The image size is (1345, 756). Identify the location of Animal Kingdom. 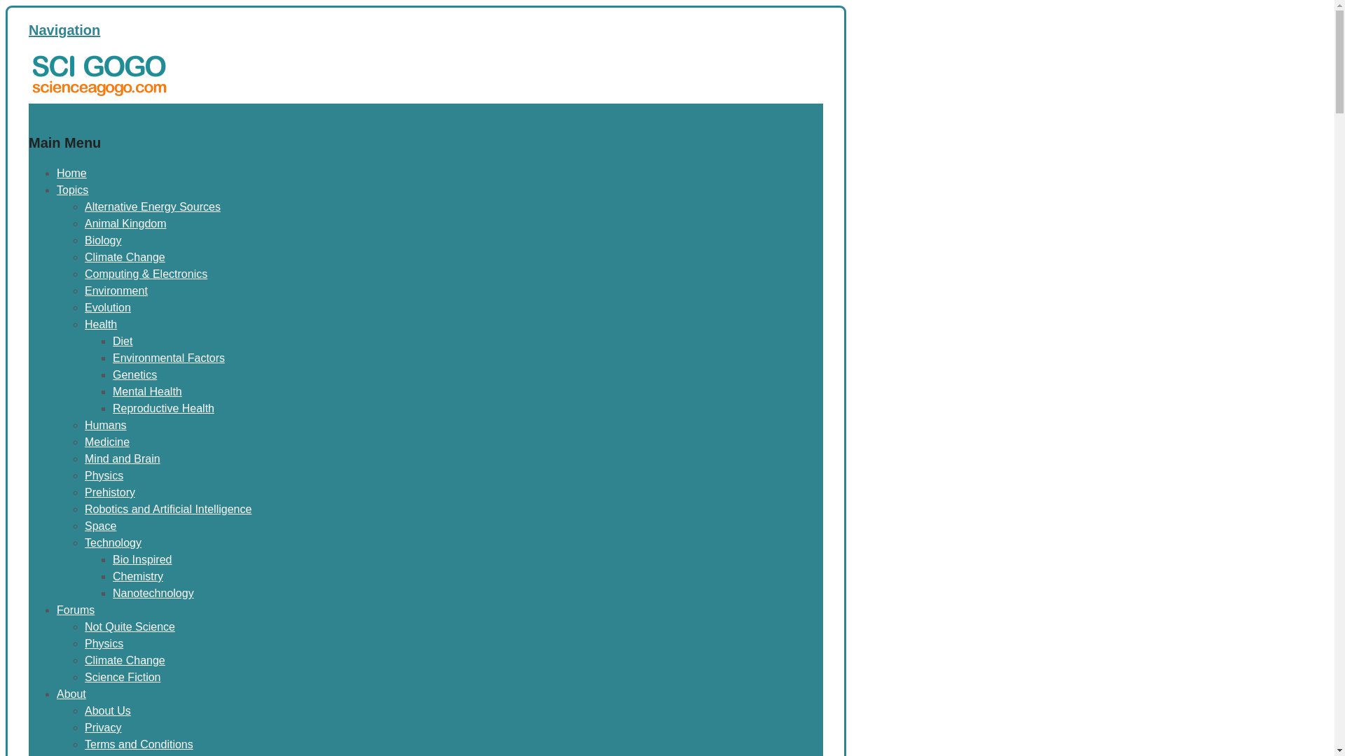
(125, 224).